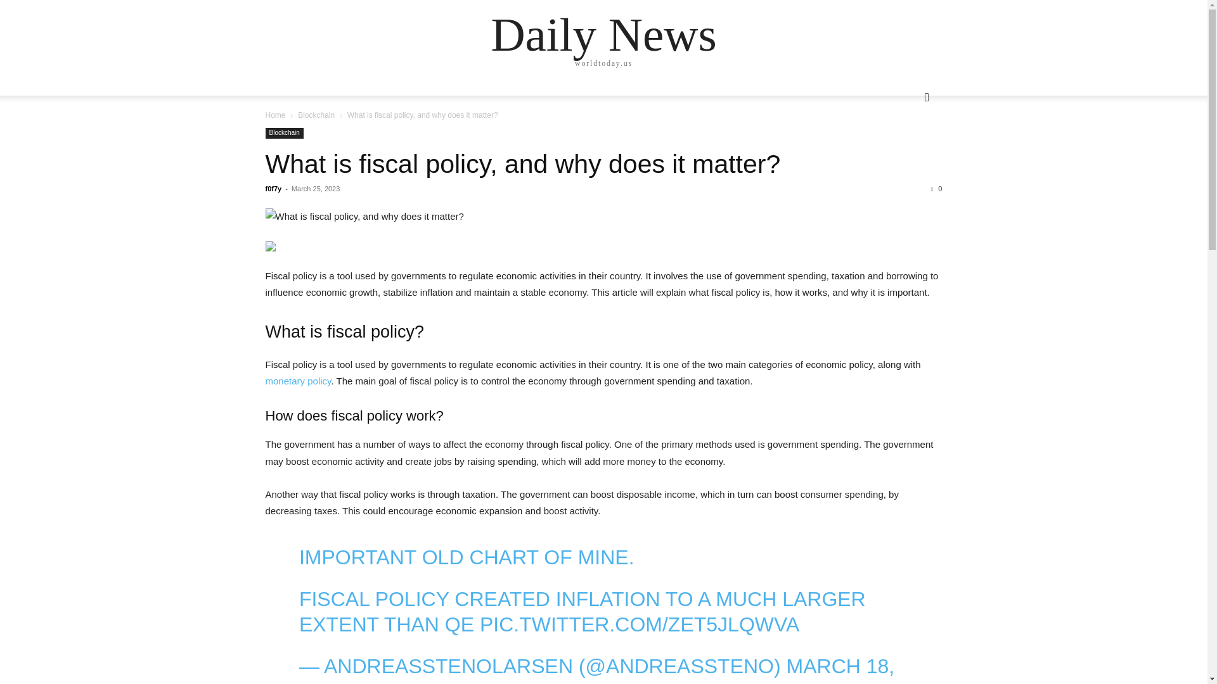 This screenshot has width=1217, height=684. Describe the element at coordinates (906, 148) in the screenshot. I see `Search` at that location.